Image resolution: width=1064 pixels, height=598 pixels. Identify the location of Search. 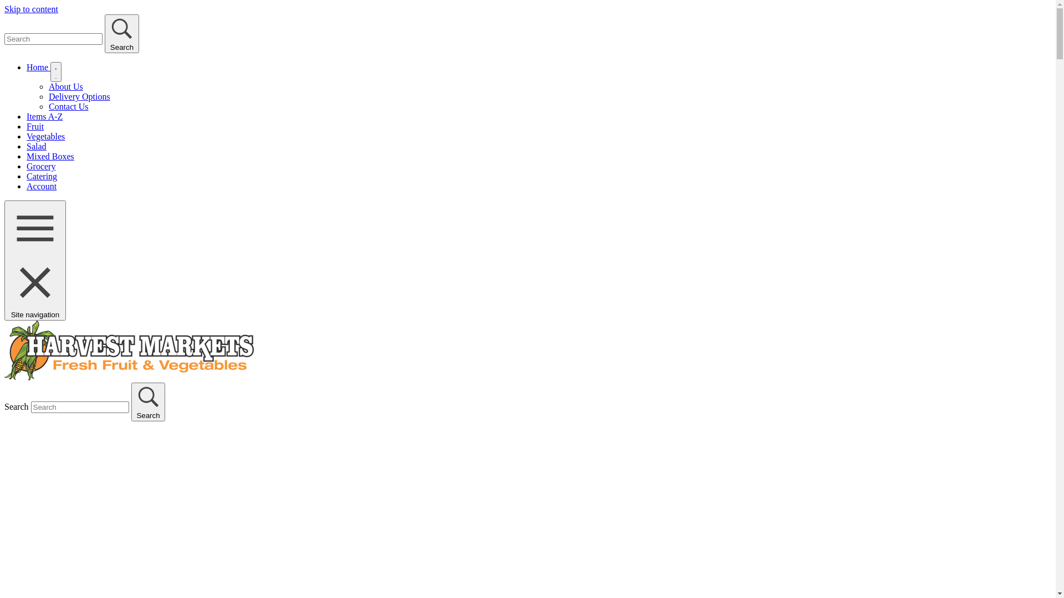
(149, 402).